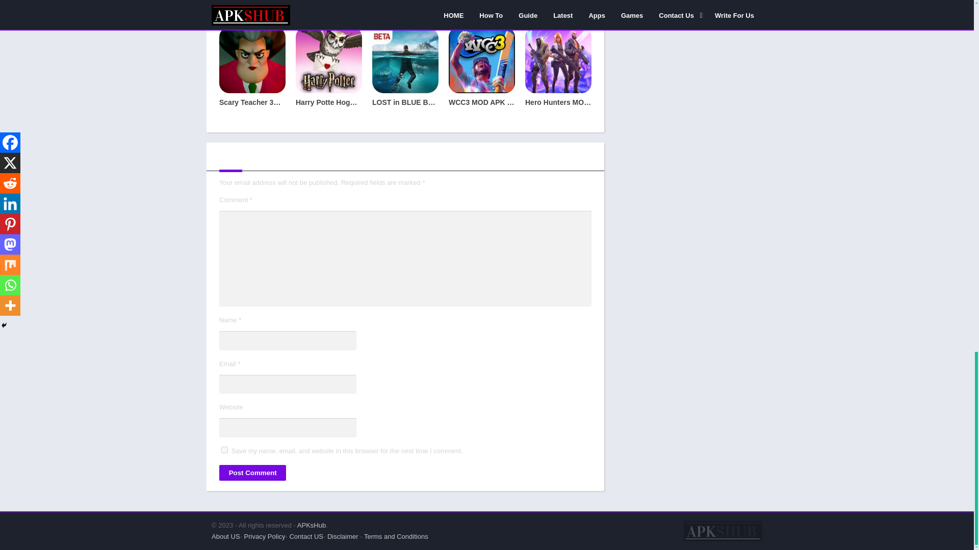 This screenshot has height=550, width=979. What do you see at coordinates (252, 473) in the screenshot?
I see `Post Comment` at bounding box center [252, 473].